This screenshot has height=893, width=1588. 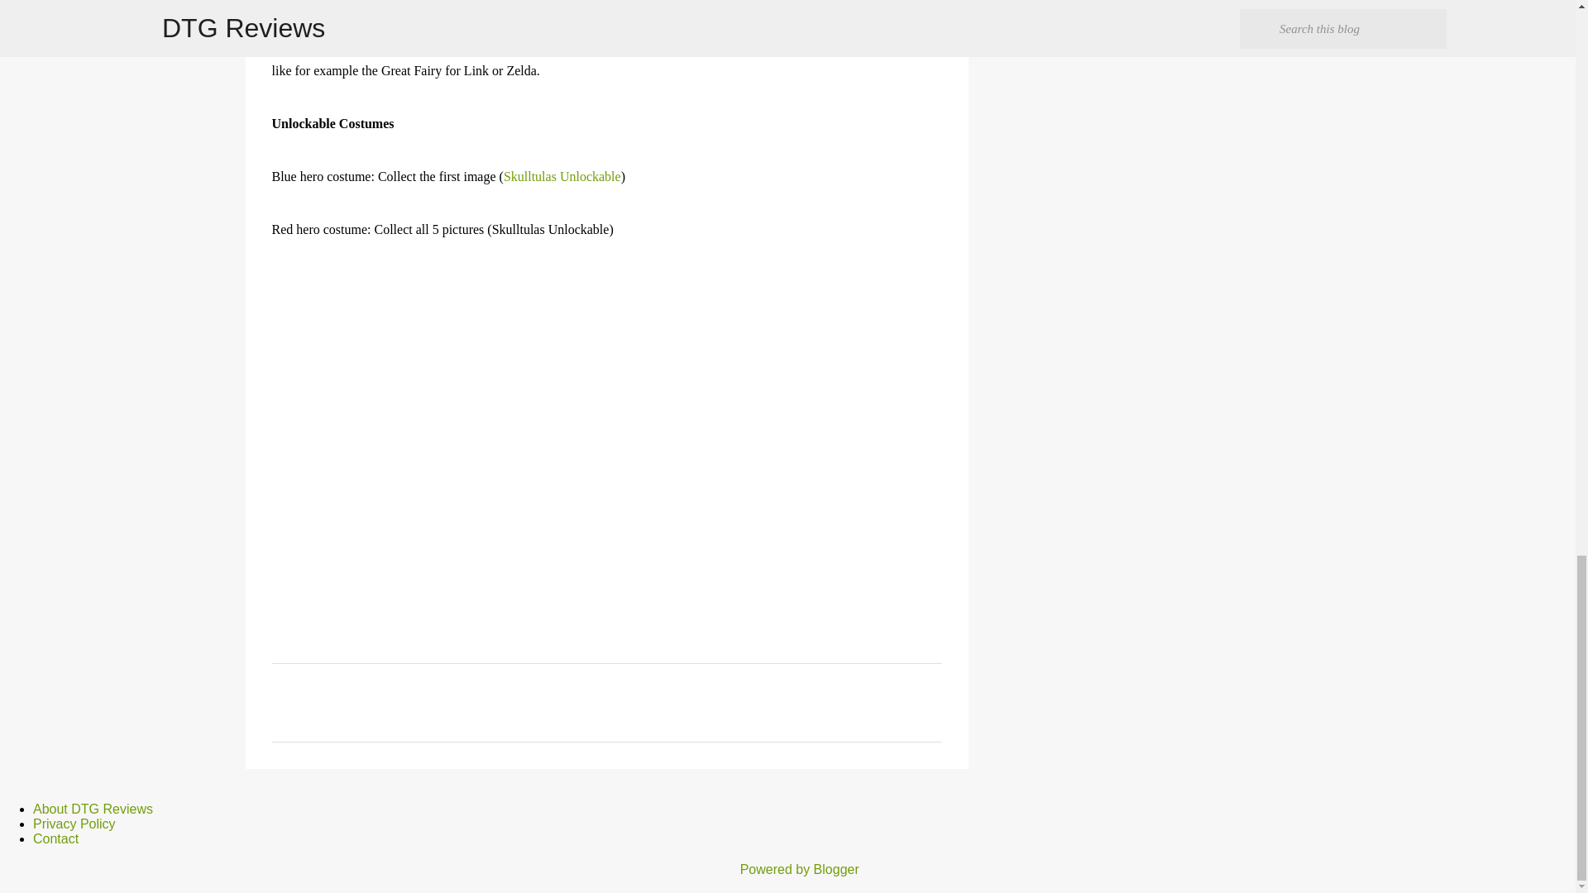 I want to click on Powered by Blogger, so click(x=787, y=869).